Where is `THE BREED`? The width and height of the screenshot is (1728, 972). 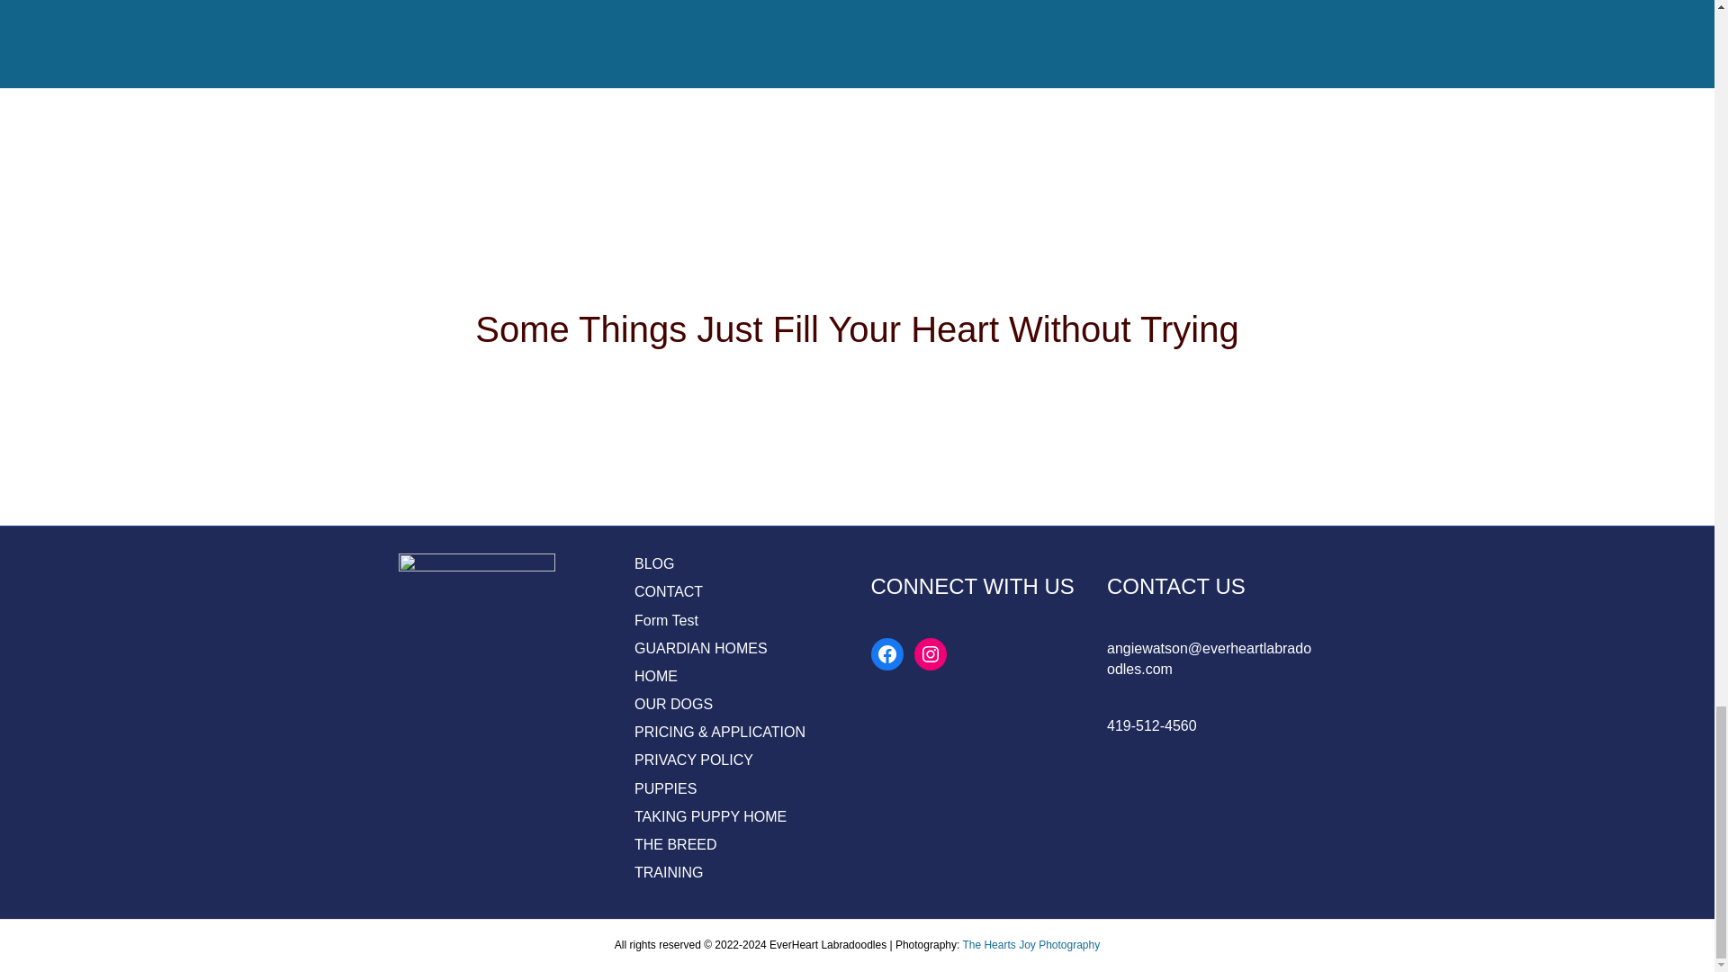 THE BREED is located at coordinates (675, 844).